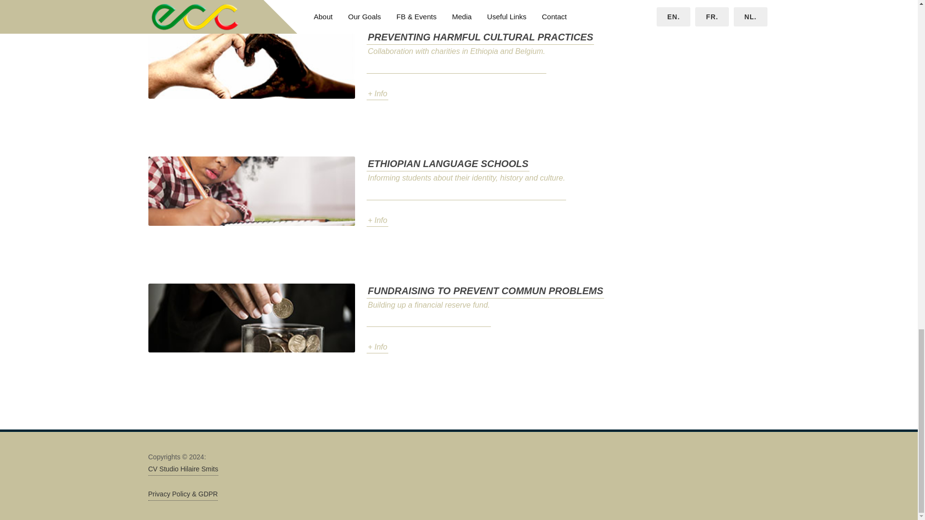 The width and height of the screenshot is (925, 520). Describe the element at coordinates (183, 469) in the screenshot. I see `CV Studio Hilaire Smits` at that location.